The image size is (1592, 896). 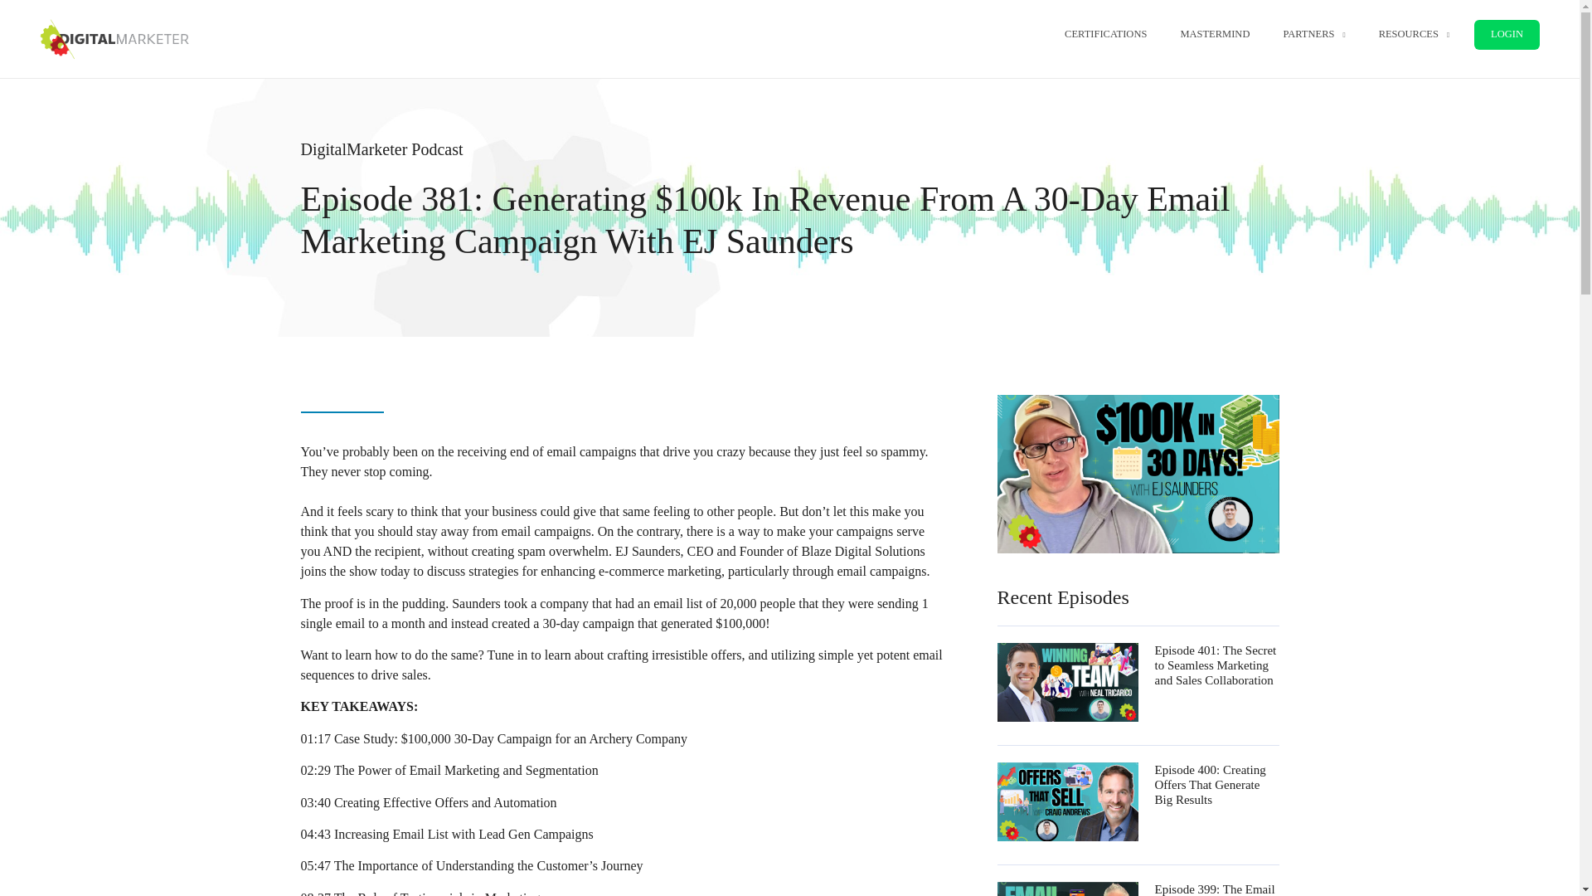 What do you see at coordinates (1506, 35) in the screenshot?
I see `LOGIN` at bounding box center [1506, 35].